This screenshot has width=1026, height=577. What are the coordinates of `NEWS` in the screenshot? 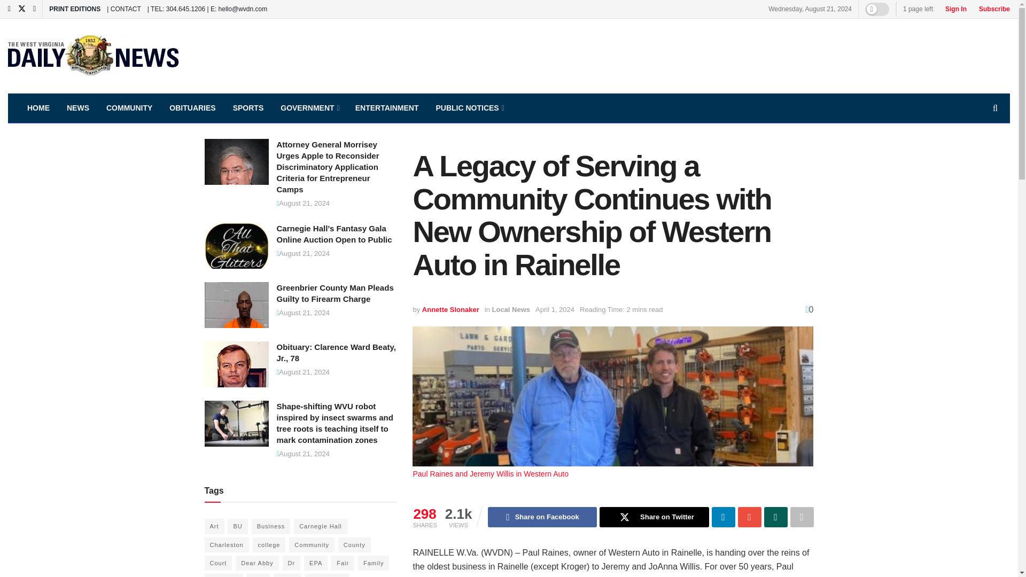 It's located at (78, 108).